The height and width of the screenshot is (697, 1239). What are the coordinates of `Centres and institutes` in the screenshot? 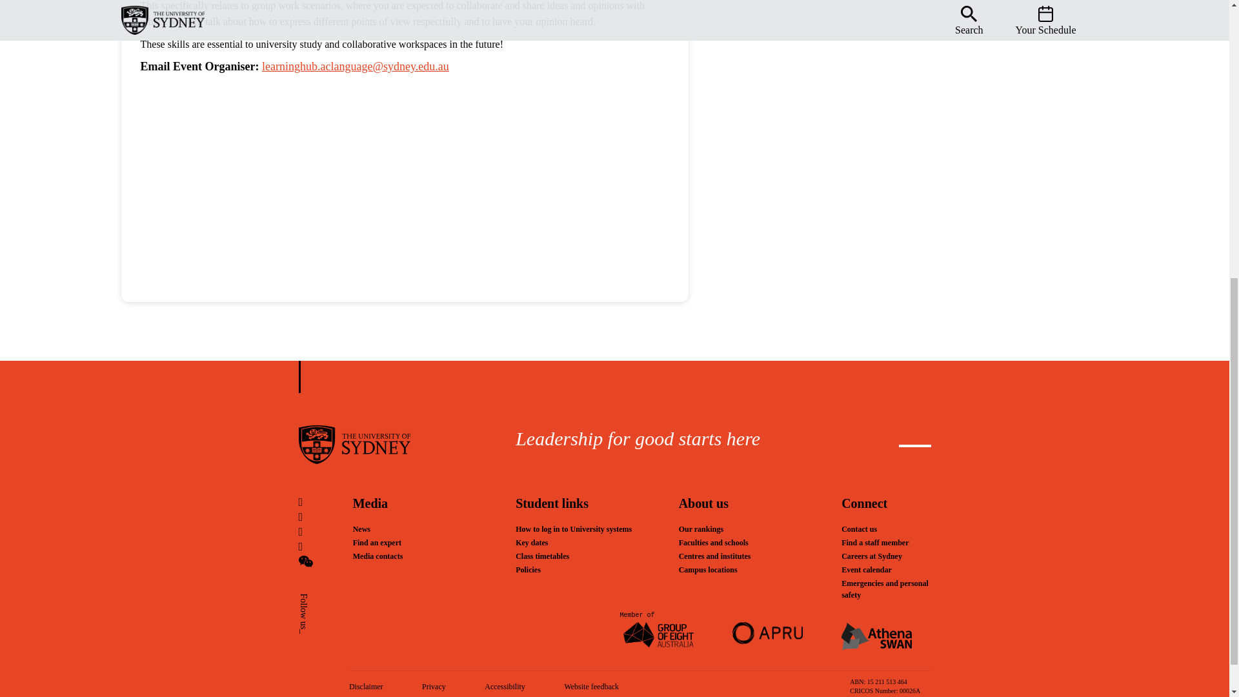 It's located at (750, 556).